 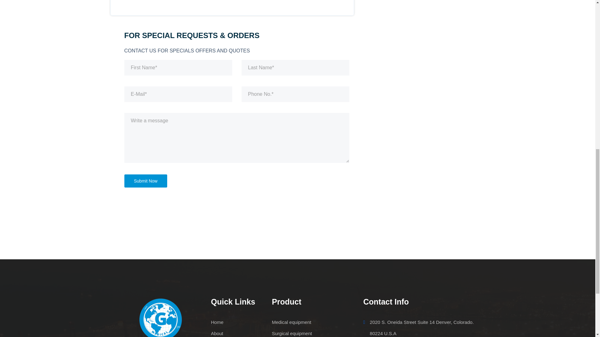 What do you see at coordinates (145, 181) in the screenshot?
I see `Submit Now` at bounding box center [145, 181].